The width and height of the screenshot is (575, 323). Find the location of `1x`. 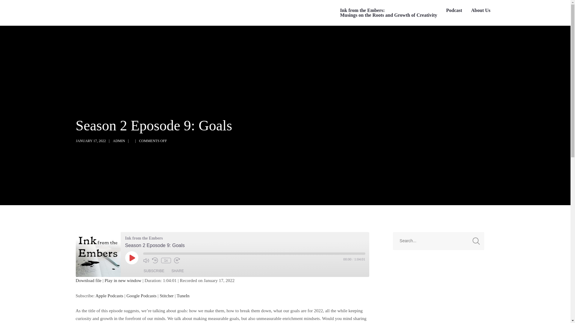

1x is located at coordinates (166, 260).